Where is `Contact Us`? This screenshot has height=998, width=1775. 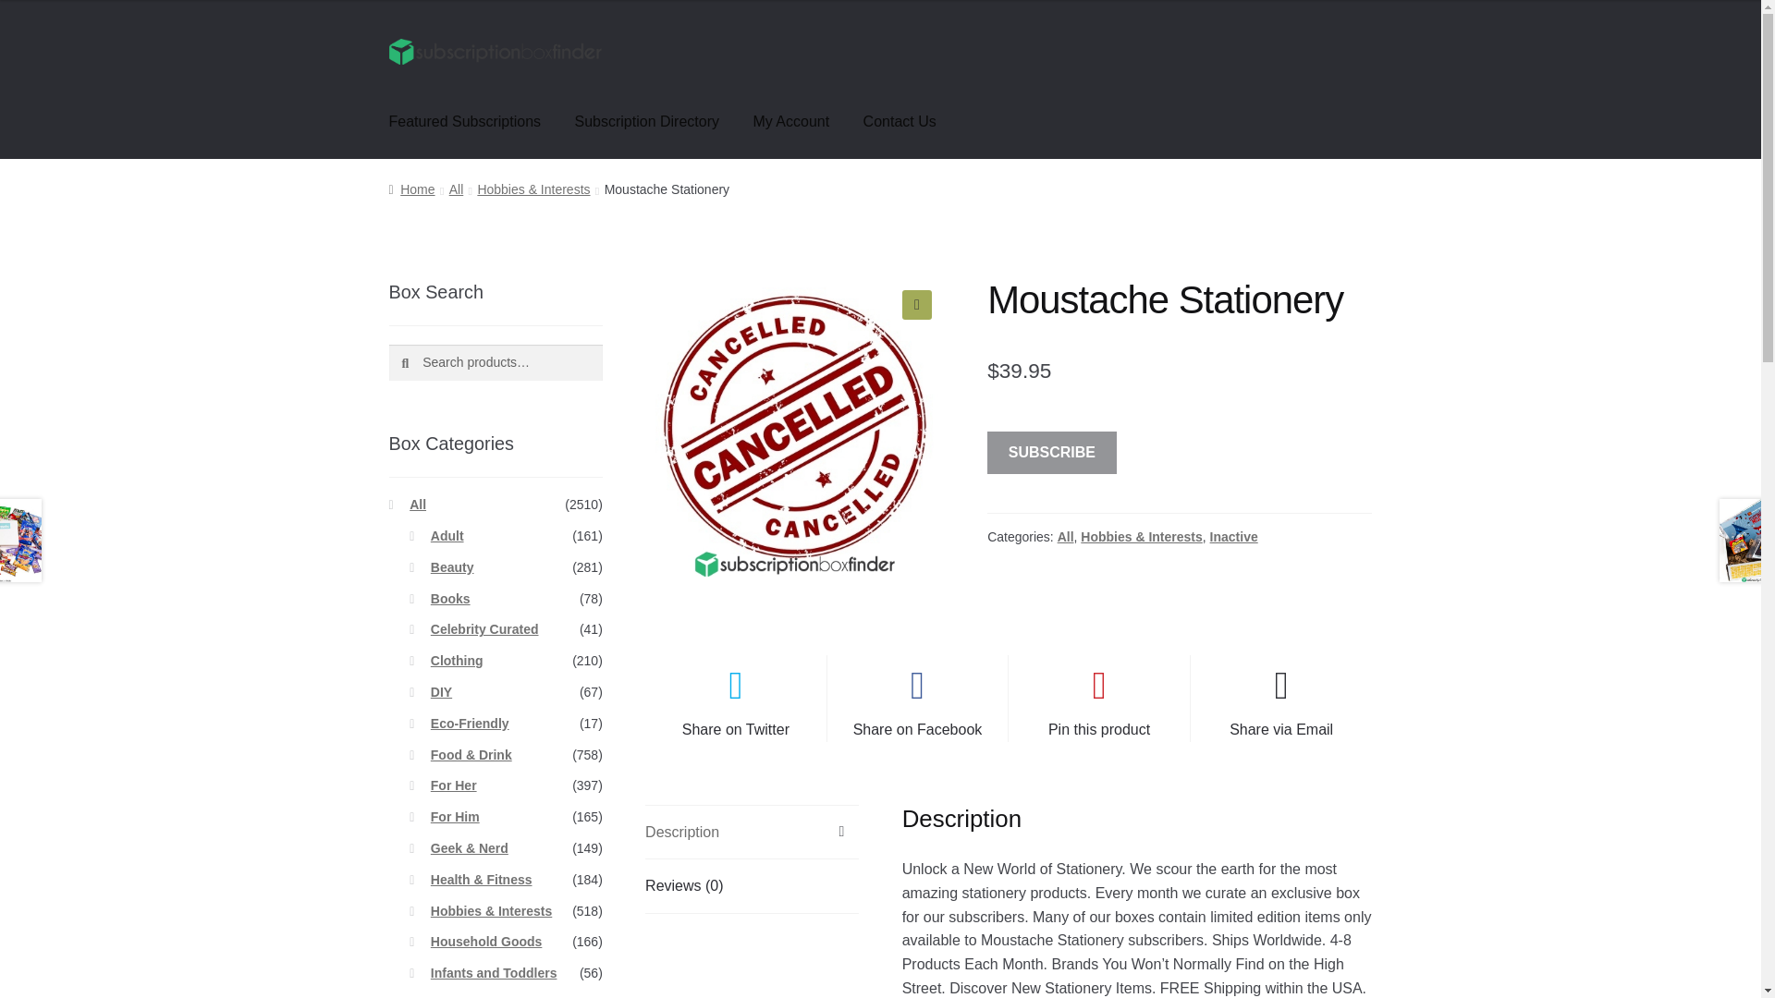
Contact Us is located at coordinates (900, 121).